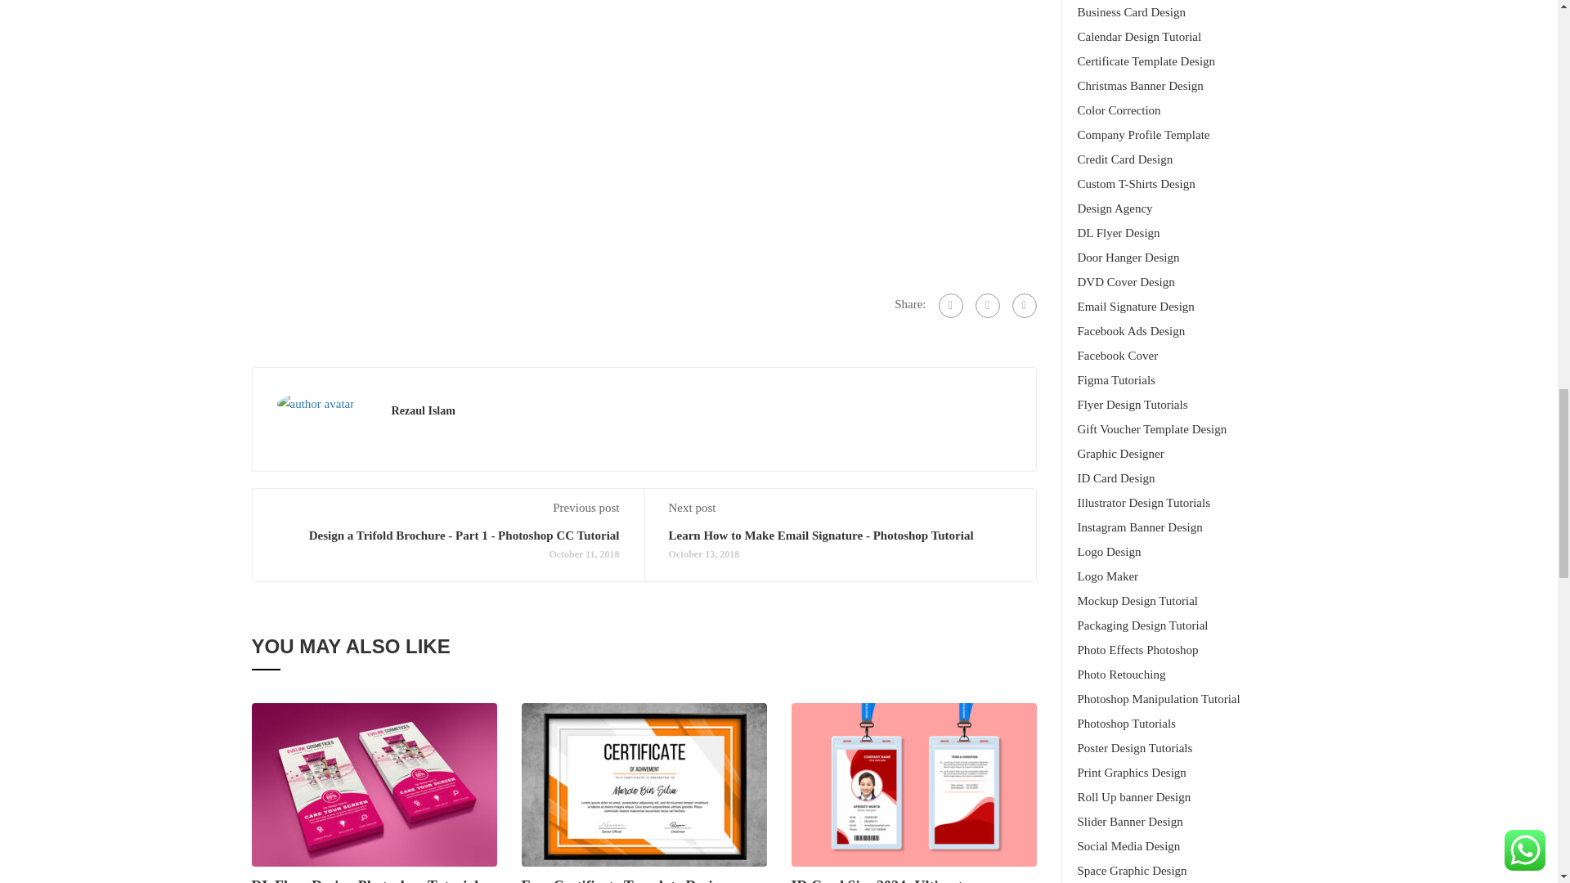 The width and height of the screenshot is (1570, 883). Describe the element at coordinates (644, 784) in the screenshot. I see `Certificate-Mockup-design-900.jpg` at that location.